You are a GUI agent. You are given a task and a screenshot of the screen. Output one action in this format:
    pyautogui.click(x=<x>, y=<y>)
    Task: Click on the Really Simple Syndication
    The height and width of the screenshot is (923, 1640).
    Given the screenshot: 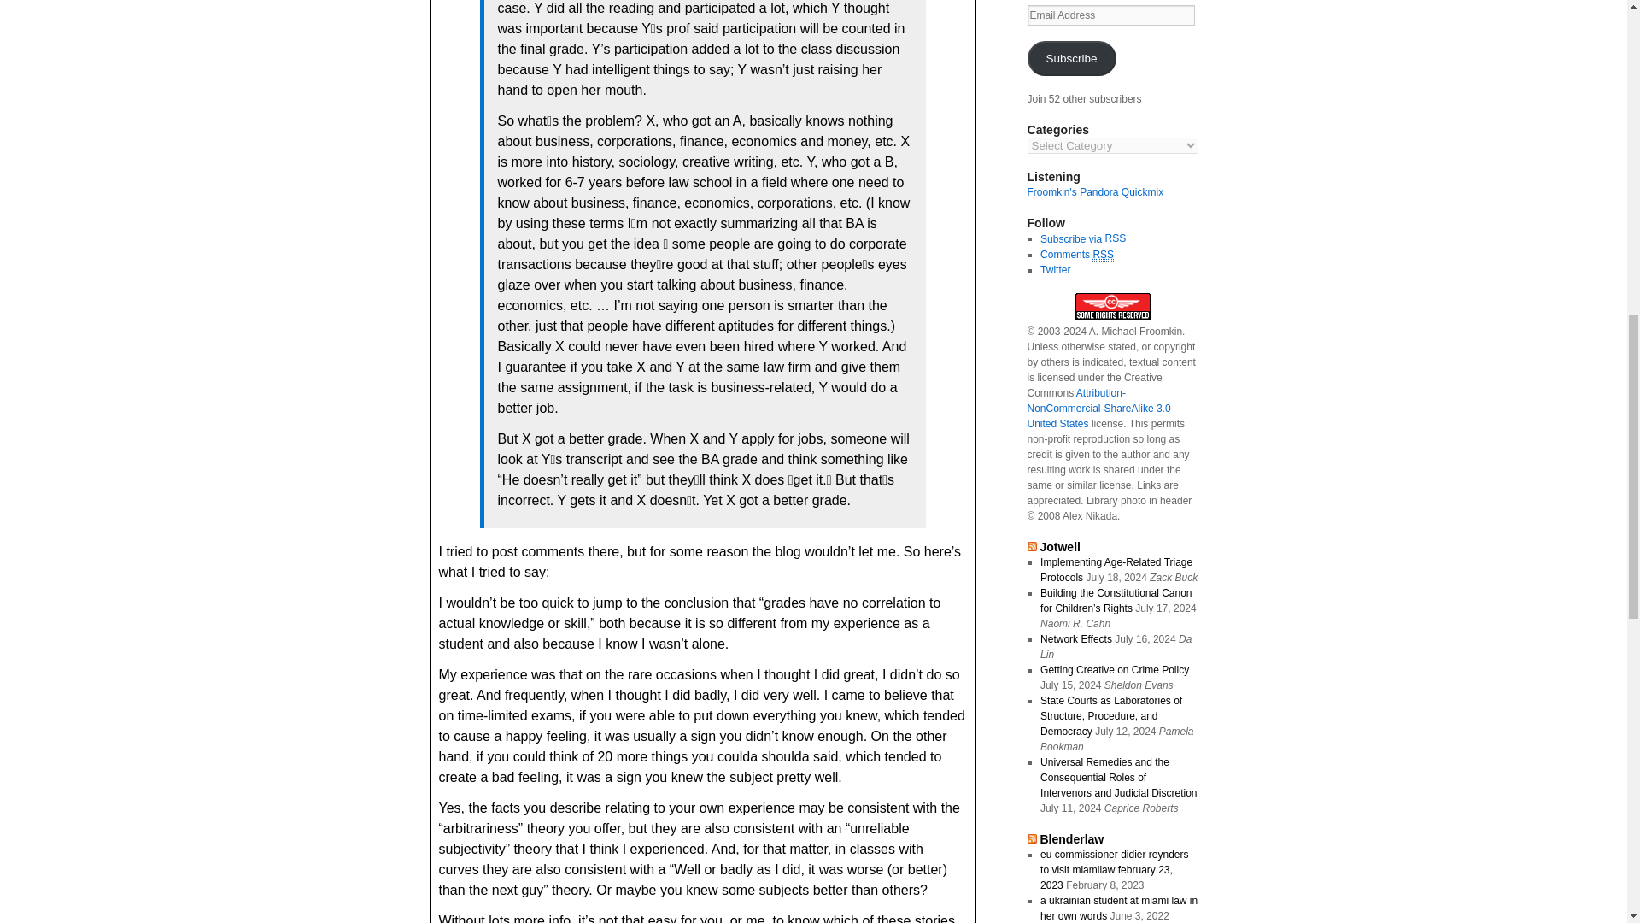 What is the action you would take?
    pyautogui.click(x=1114, y=238)
    